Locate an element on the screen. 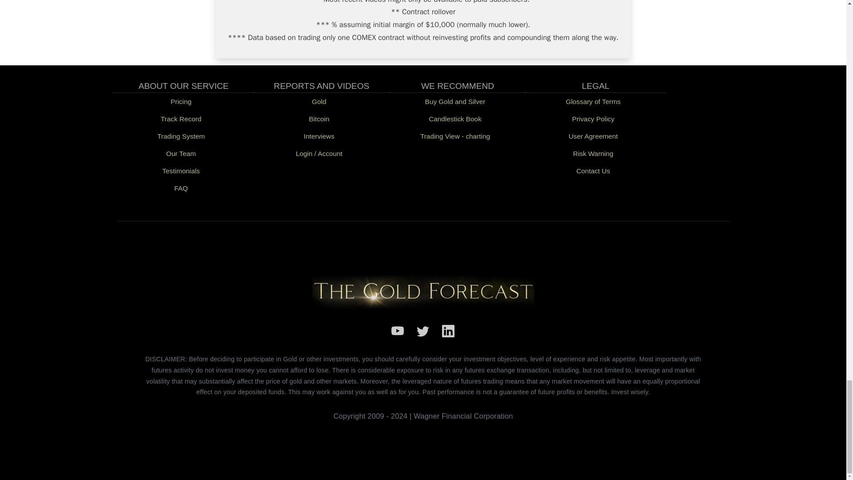 The height and width of the screenshot is (480, 853). Questions? We'll respond shortly is located at coordinates (593, 171).